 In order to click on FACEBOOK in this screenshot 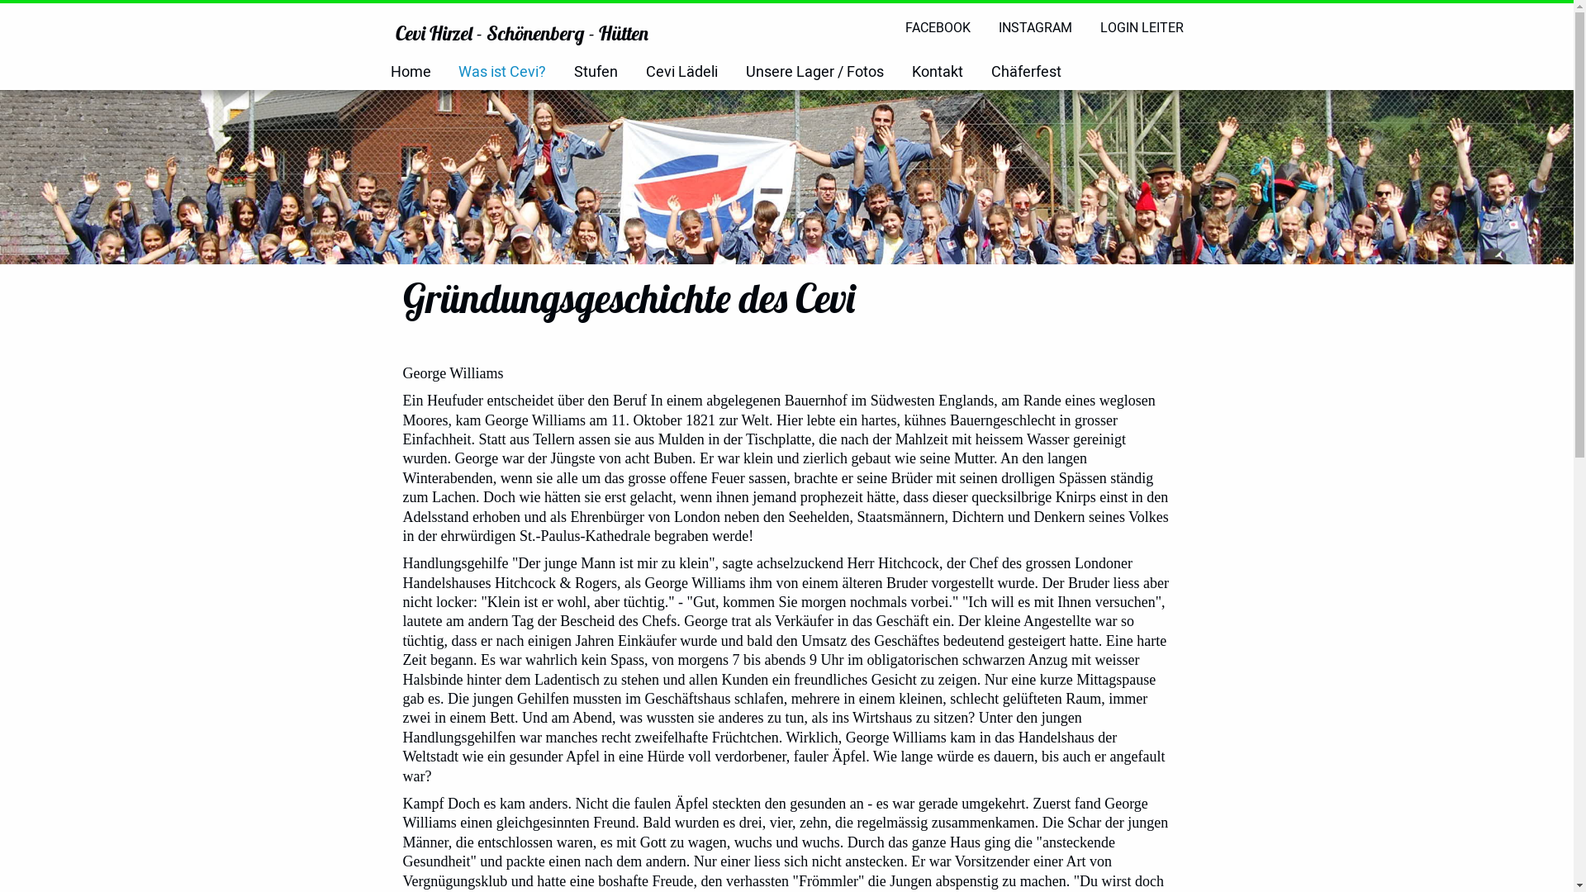, I will do `click(938, 28)`.